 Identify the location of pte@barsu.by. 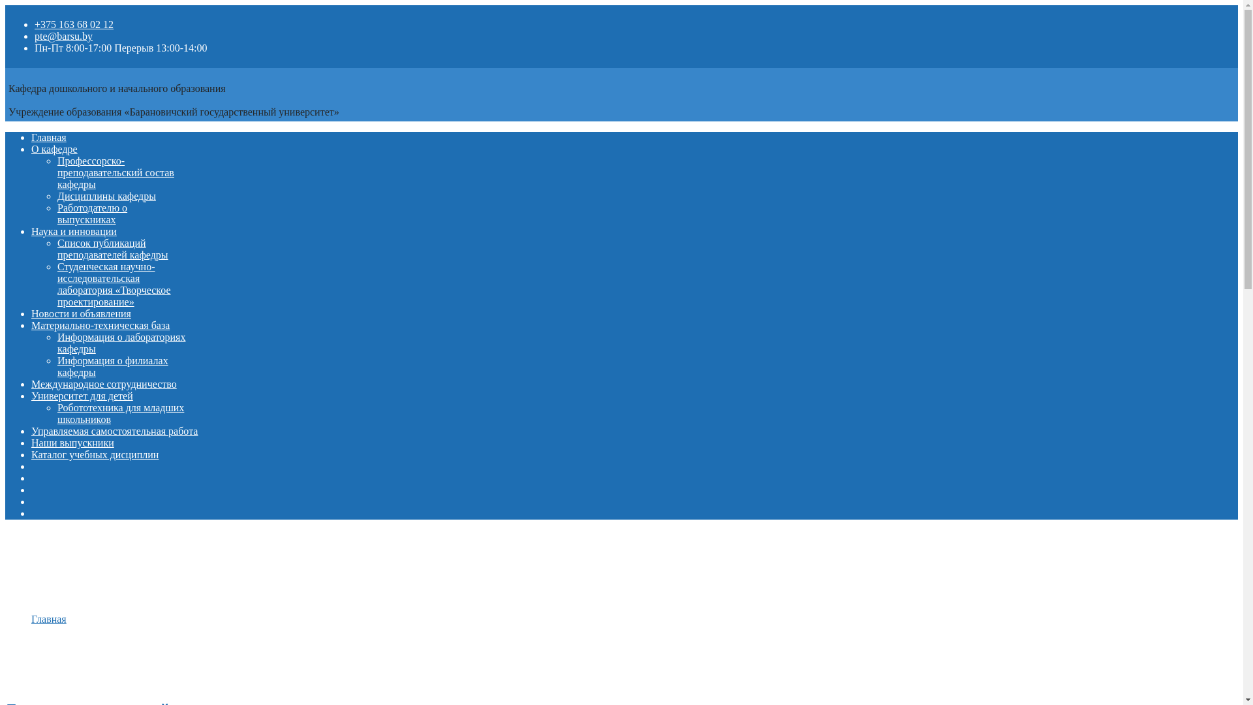
(64, 37).